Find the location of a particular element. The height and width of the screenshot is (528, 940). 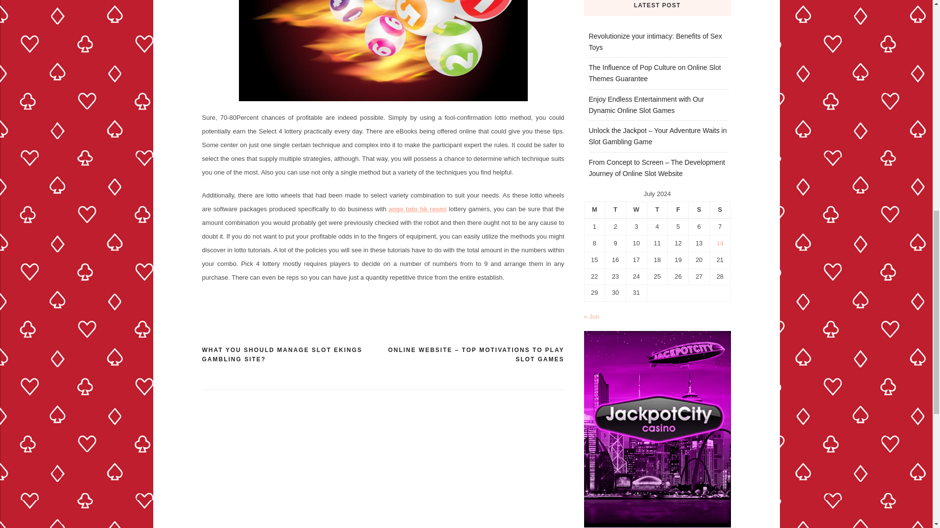

Friday is located at coordinates (678, 209).